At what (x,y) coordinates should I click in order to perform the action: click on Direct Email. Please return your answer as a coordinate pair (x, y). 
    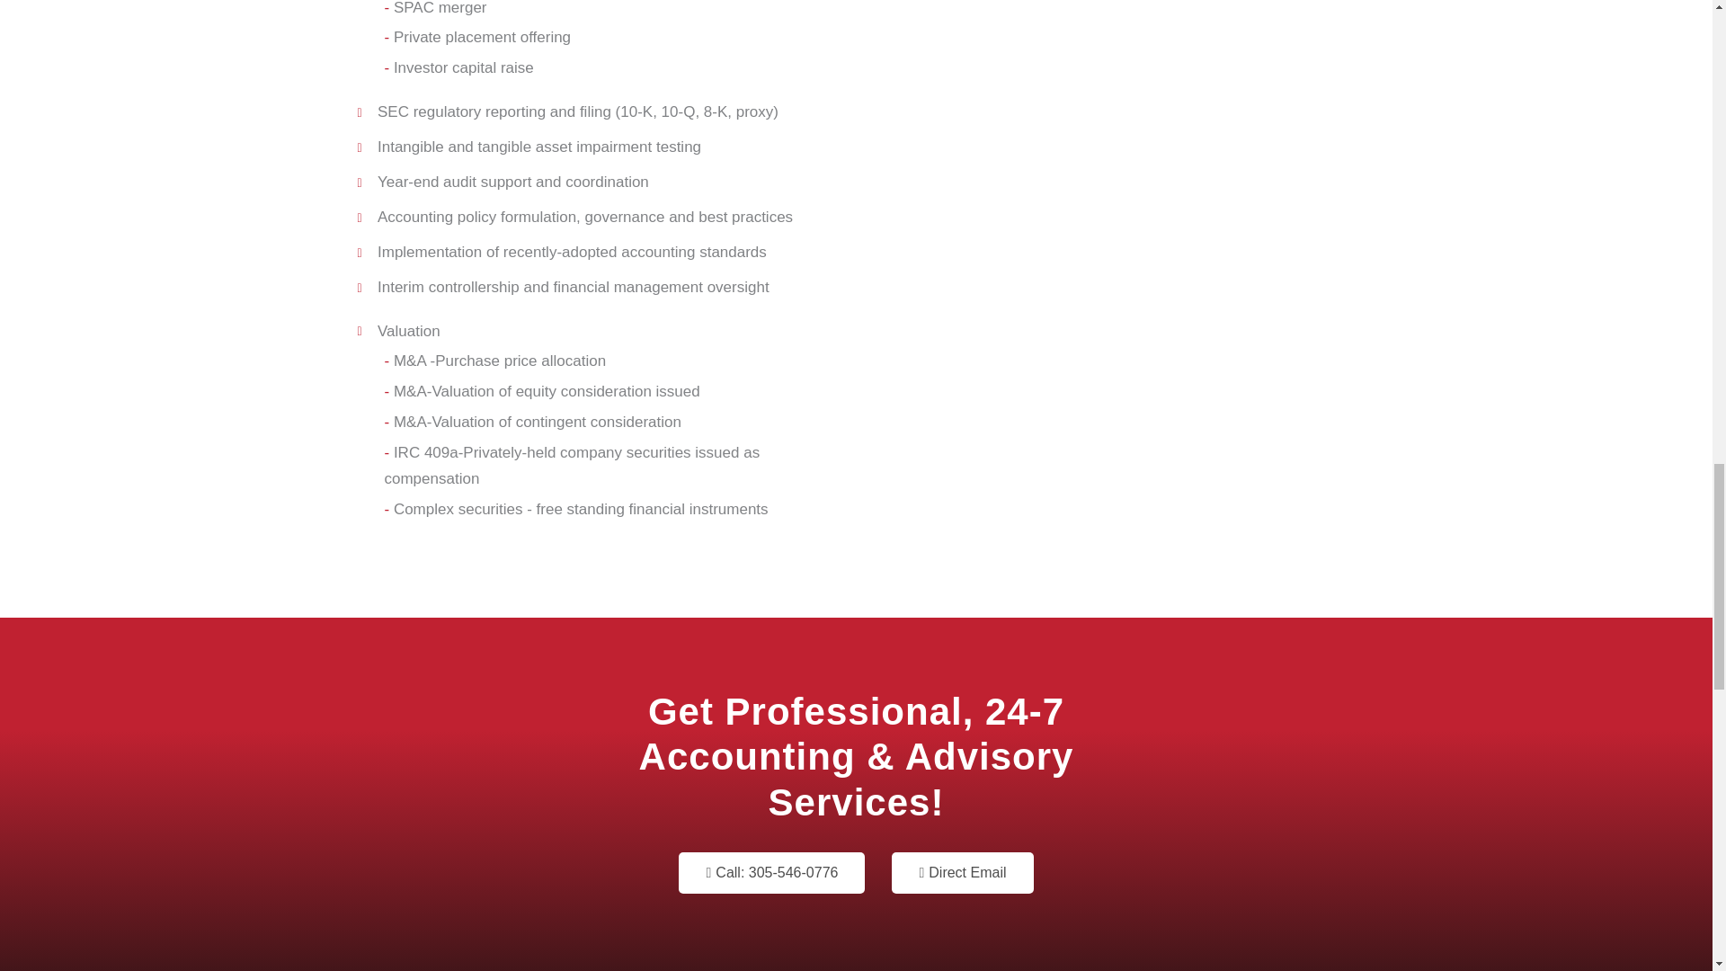
    Looking at the image, I should click on (962, 872).